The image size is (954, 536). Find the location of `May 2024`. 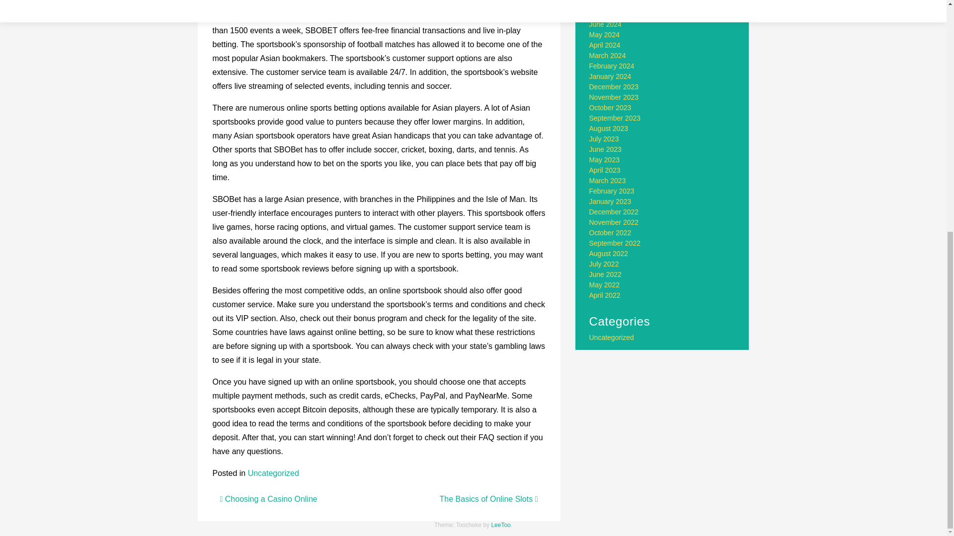

May 2024 is located at coordinates (604, 34).